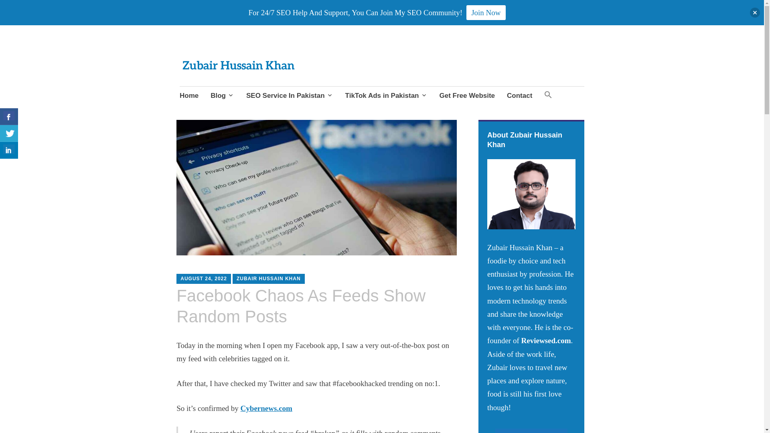 The height and width of the screenshot is (433, 770). I want to click on Blog, so click(222, 96).